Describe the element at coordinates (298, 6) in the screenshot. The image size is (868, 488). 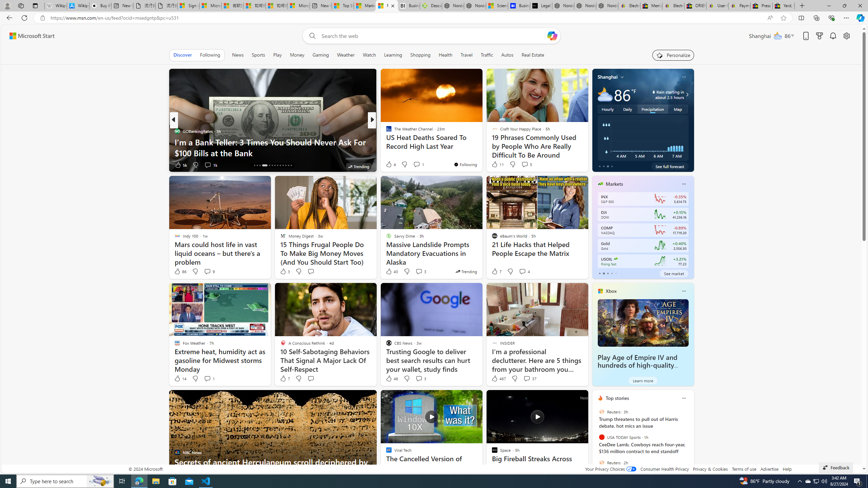
I see `Microsoft account | Account Checkup` at that location.